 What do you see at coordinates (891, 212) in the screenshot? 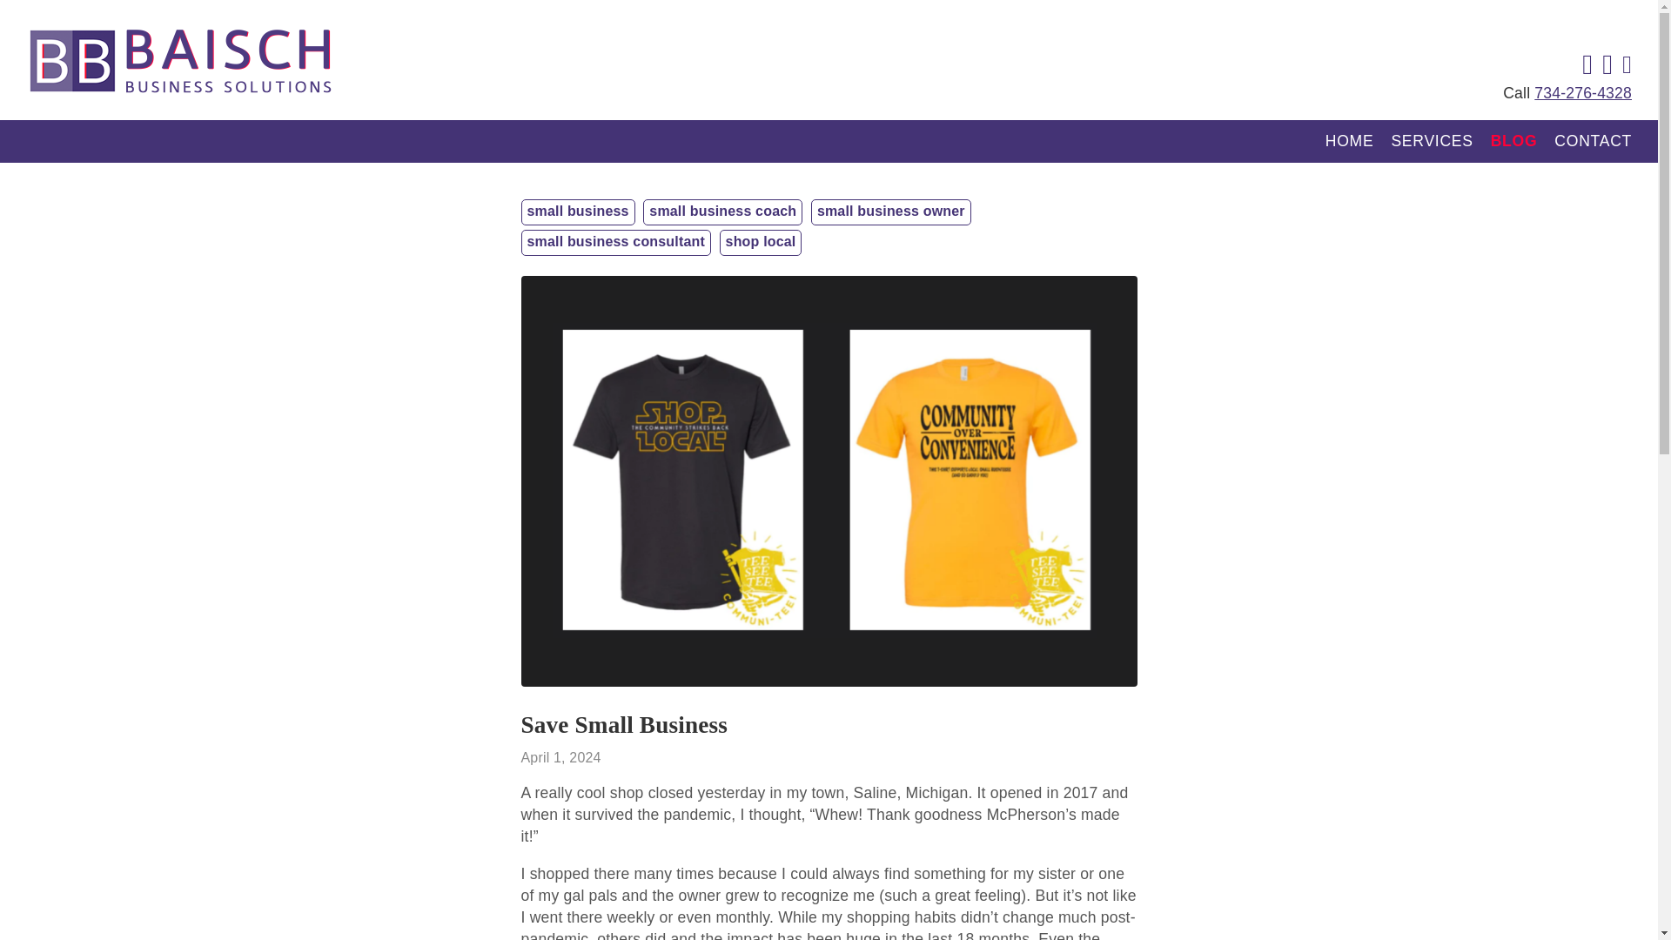
I see `small business owner` at bounding box center [891, 212].